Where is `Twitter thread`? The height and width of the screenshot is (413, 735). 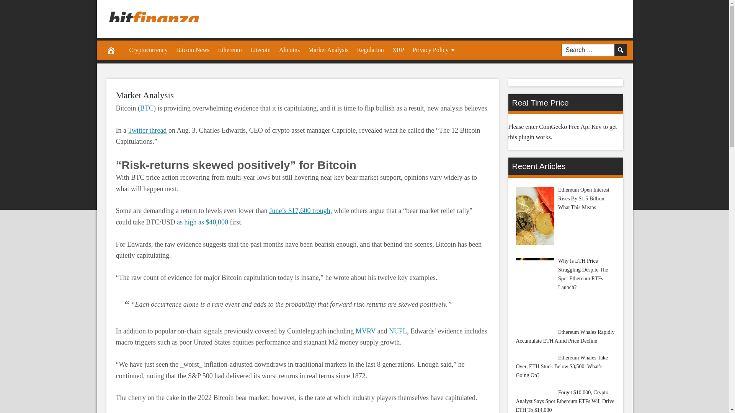 Twitter thread is located at coordinates (147, 130).